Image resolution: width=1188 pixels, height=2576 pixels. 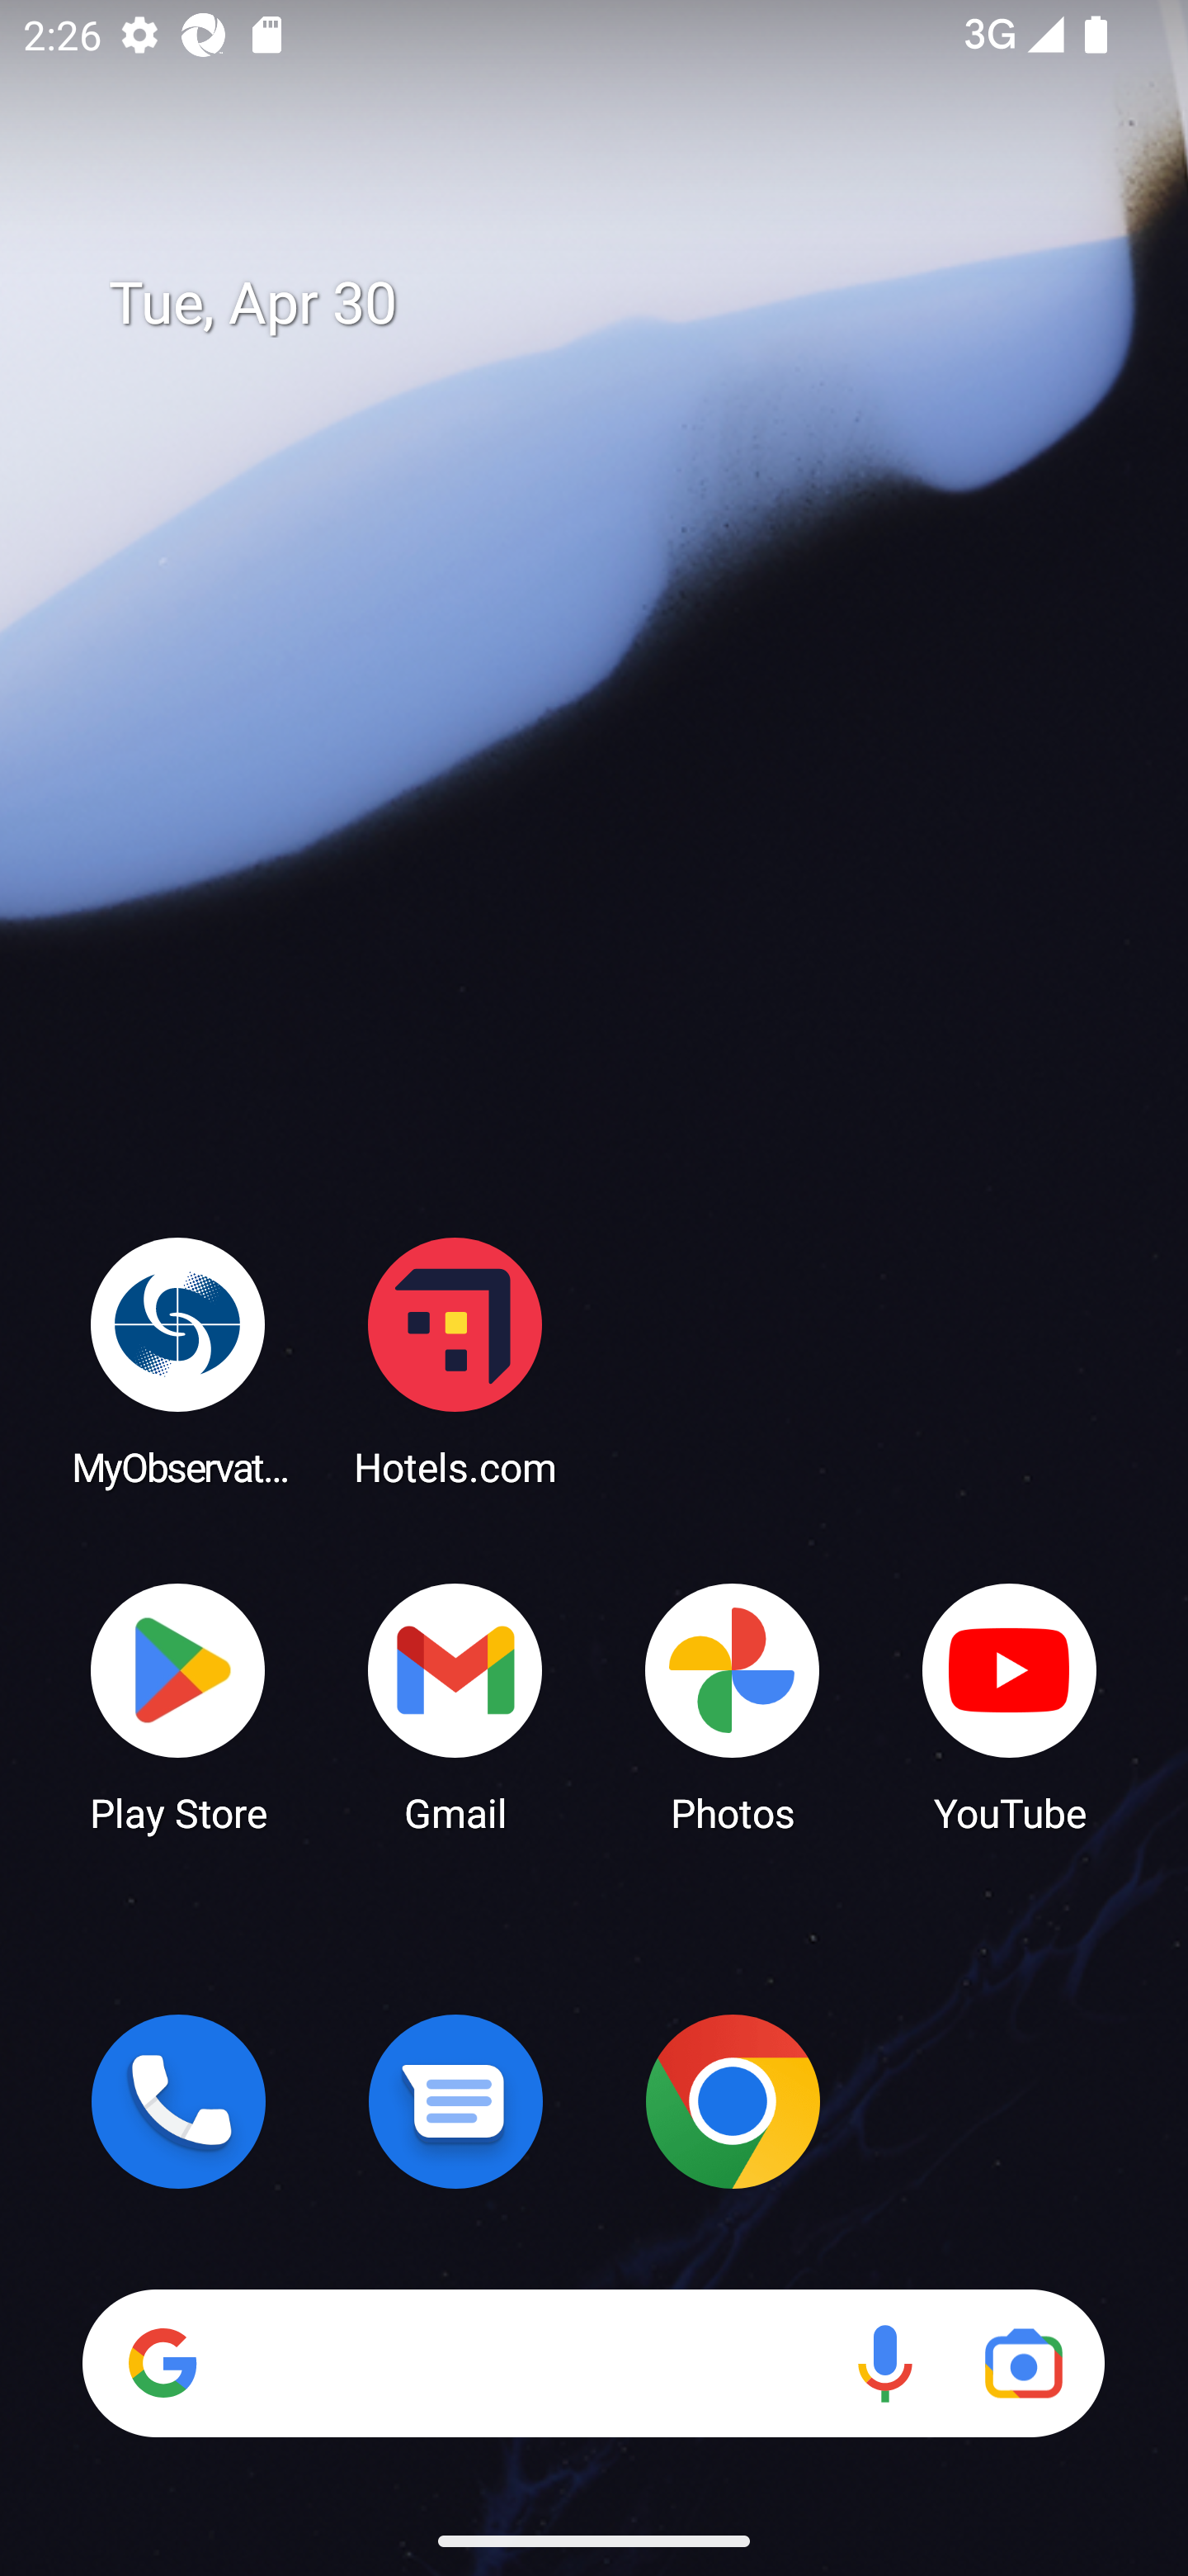 I want to click on MyObservatory, so click(x=178, y=1361).